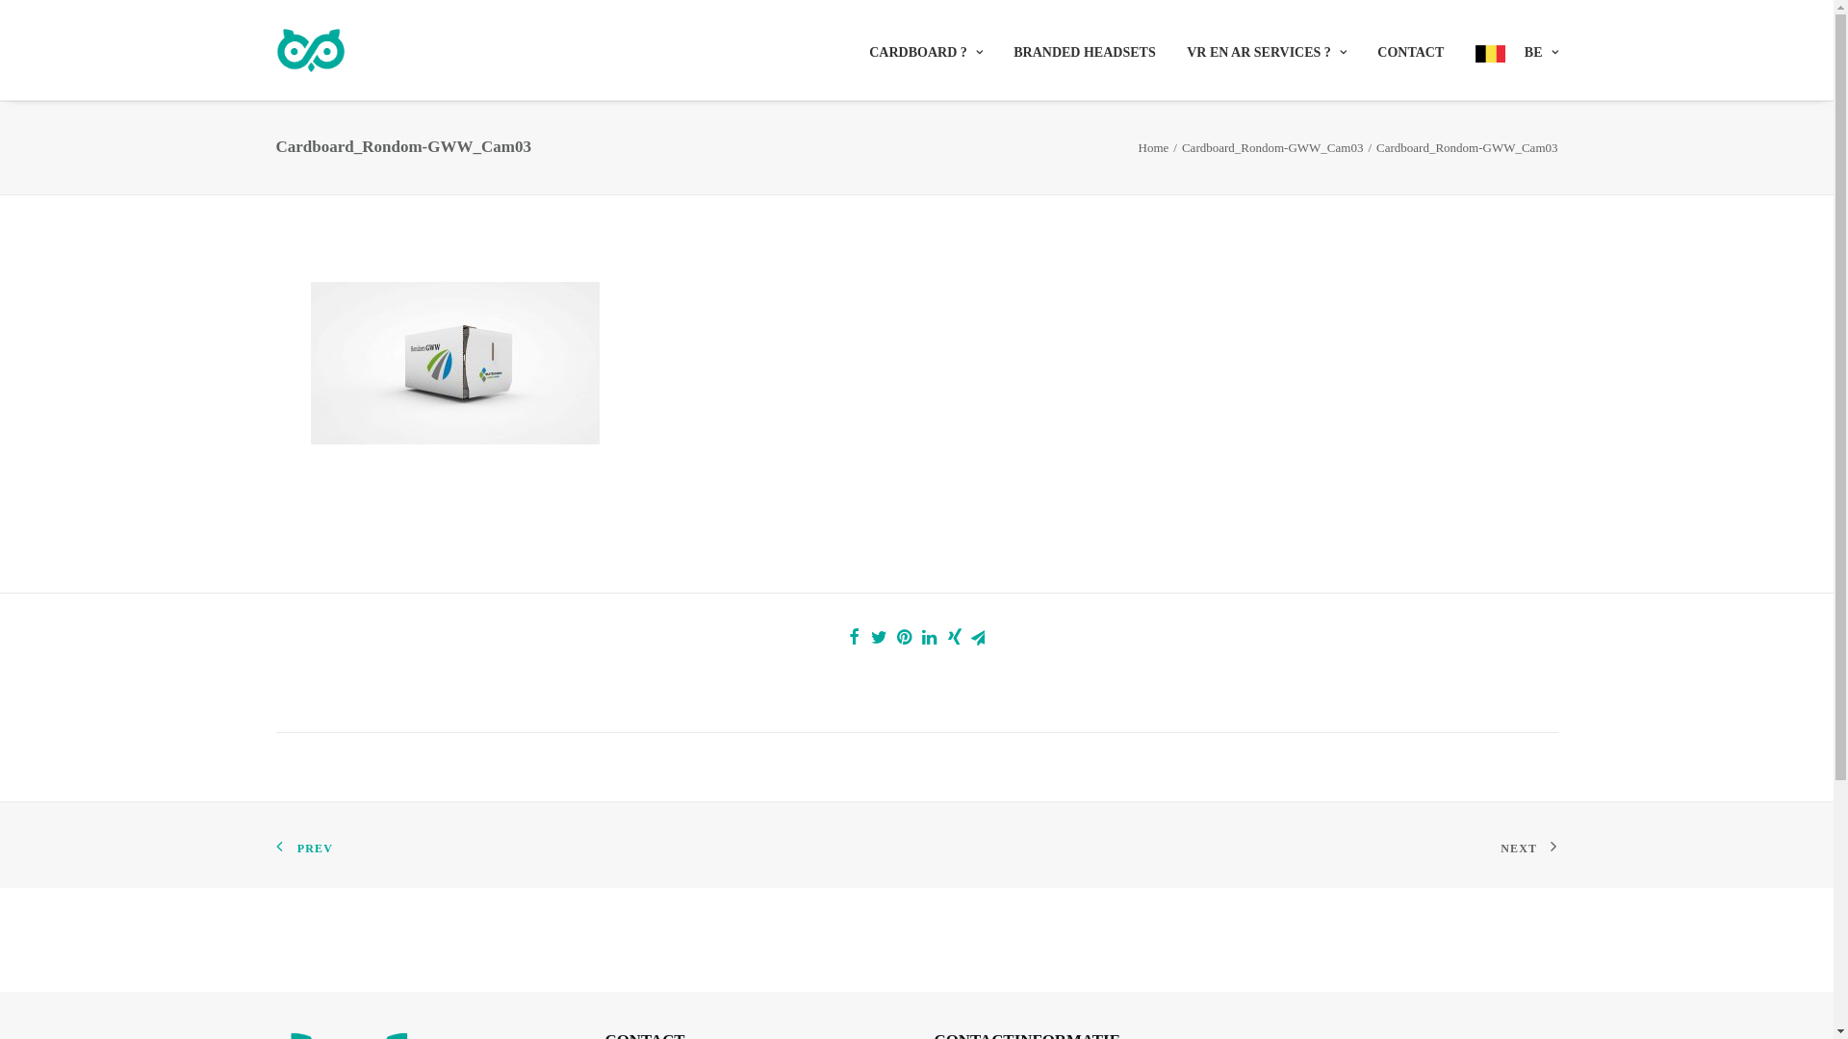 The width and height of the screenshot is (1848, 1039). Describe the element at coordinates (1510, 50) in the screenshot. I see `BE` at that location.